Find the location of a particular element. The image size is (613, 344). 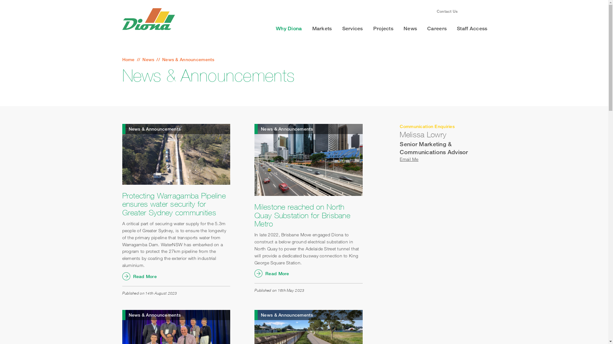

Services is located at coordinates (352, 29).